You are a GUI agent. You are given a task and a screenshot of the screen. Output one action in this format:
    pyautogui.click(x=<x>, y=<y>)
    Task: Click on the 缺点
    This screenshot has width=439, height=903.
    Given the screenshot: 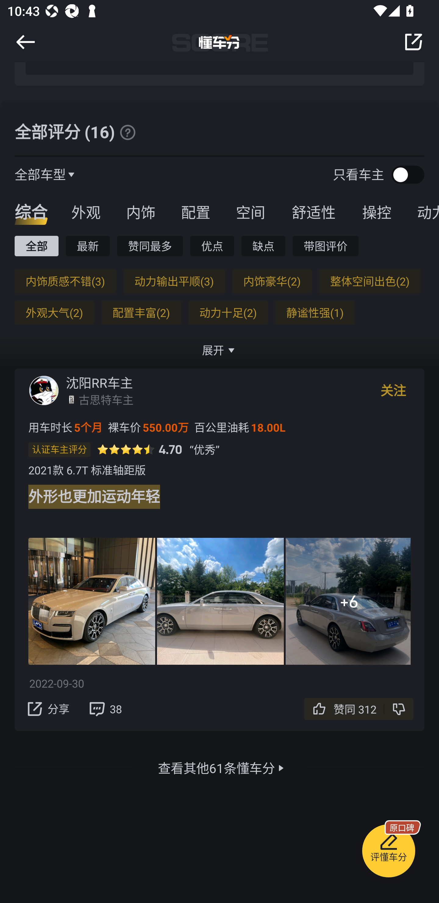 What is the action you would take?
    pyautogui.click(x=263, y=246)
    